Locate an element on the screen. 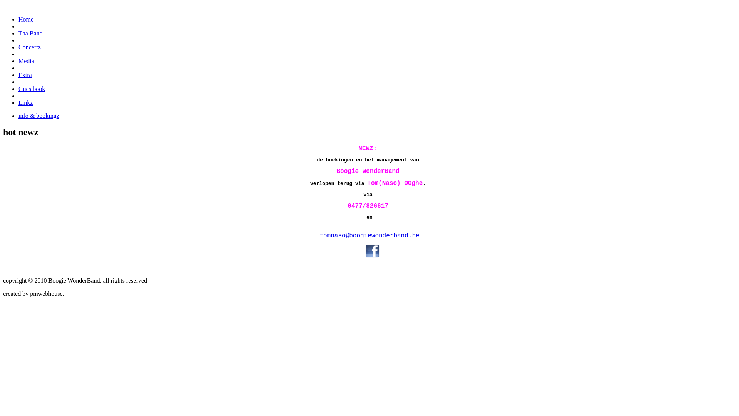 This screenshot has width=739, height=416. Concertz is located at coordinates (30, 47).